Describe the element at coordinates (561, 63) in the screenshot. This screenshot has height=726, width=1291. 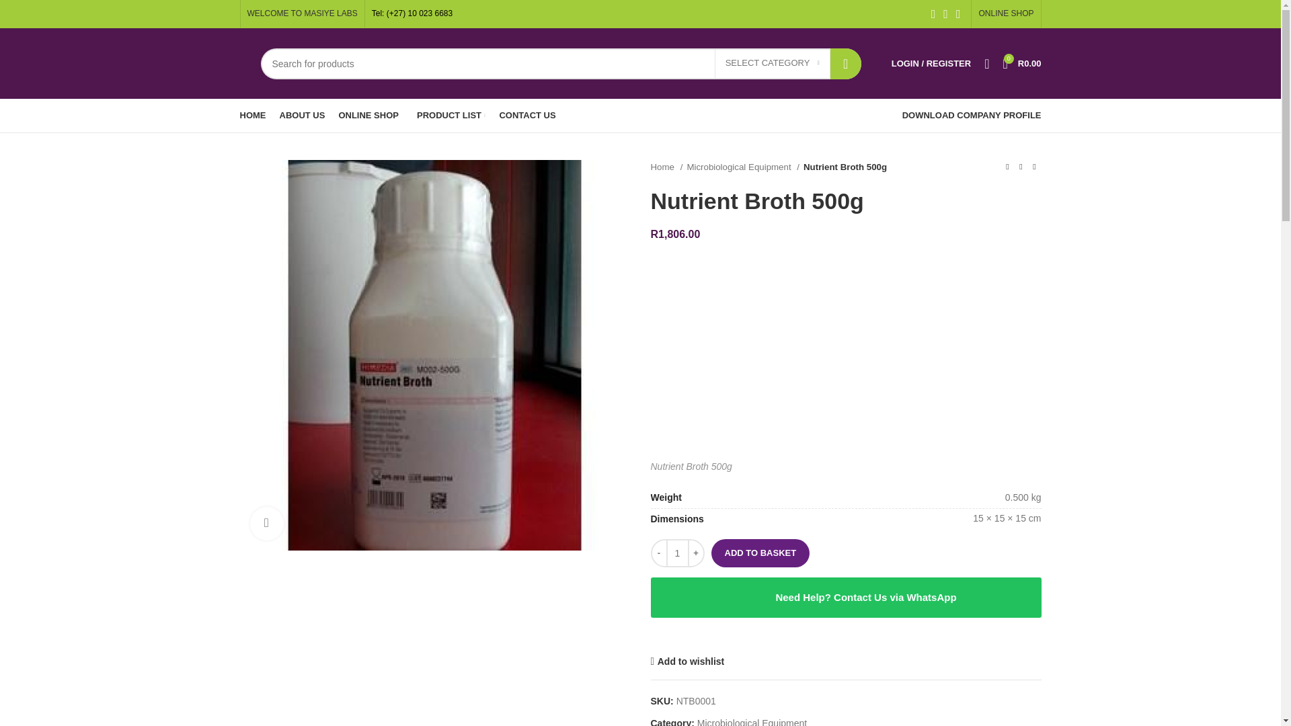
I see `Search for products` at that location.